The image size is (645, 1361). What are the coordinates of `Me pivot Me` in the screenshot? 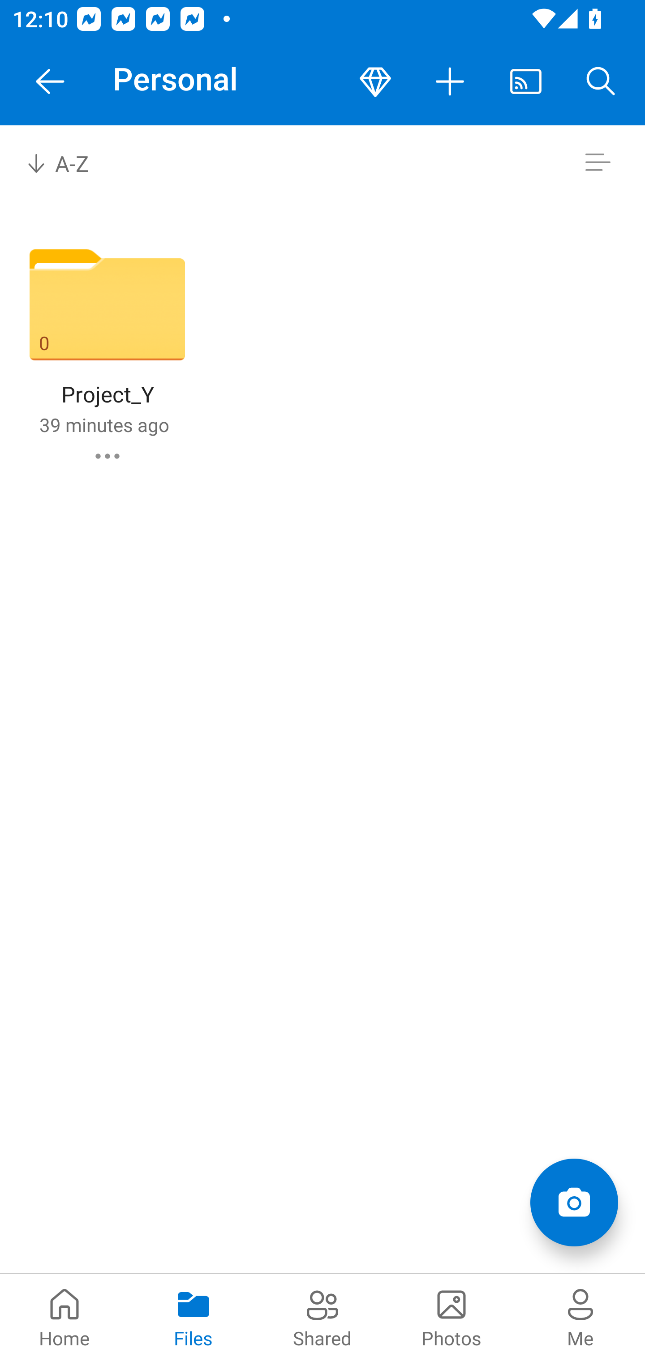 It's located at (580, 1317).